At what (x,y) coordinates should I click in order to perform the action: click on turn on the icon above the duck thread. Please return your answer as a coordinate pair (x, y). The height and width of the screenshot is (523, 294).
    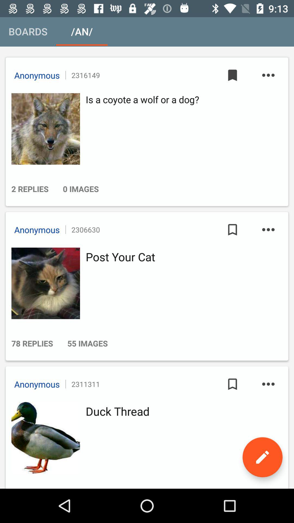
    Looking at the image, I should click on (268, 384).